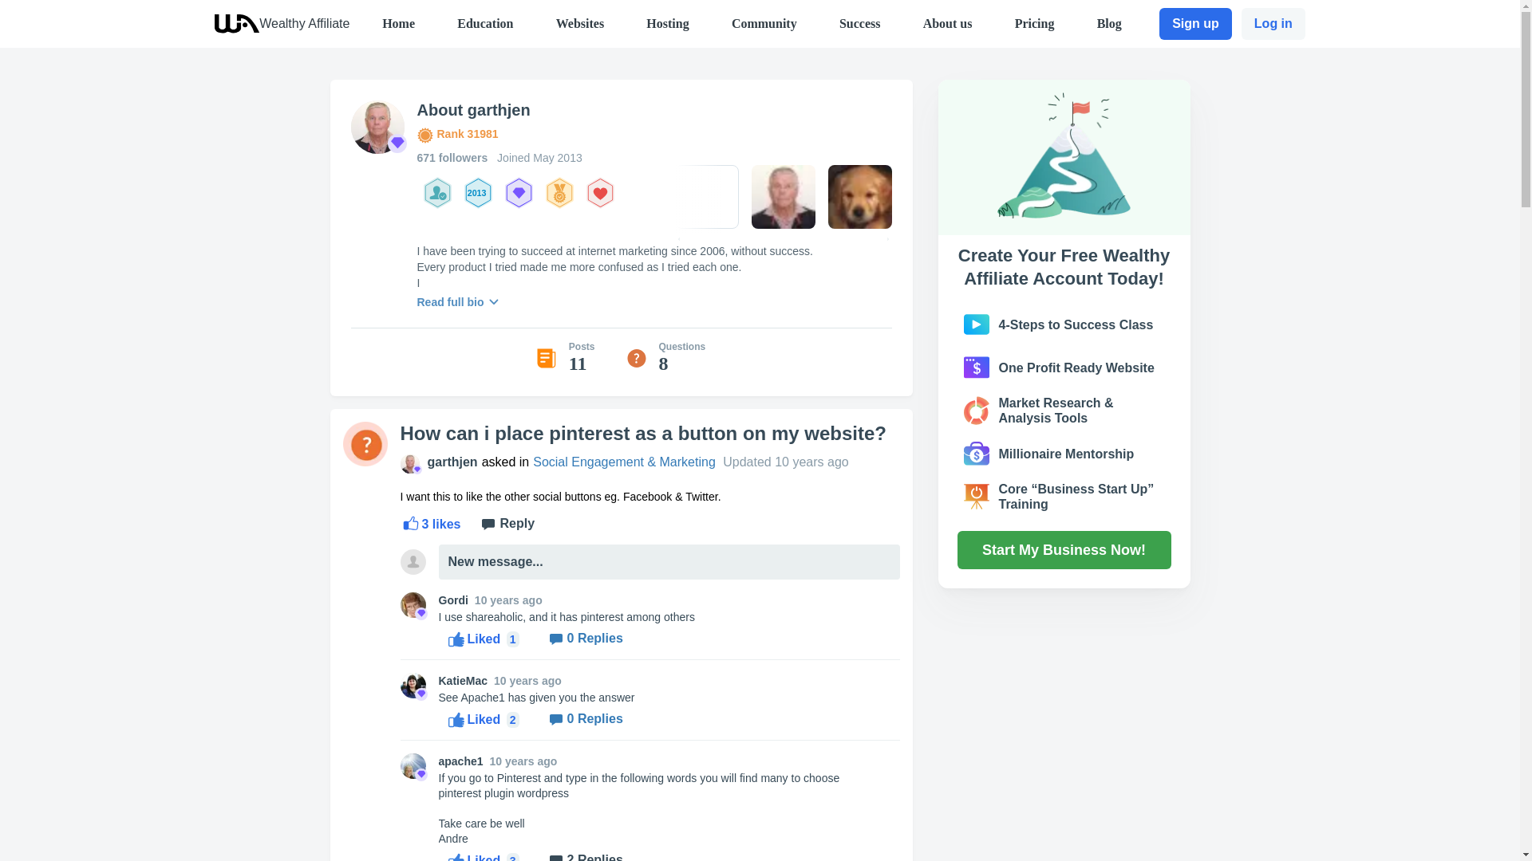  I want to click on Log in, so click(1273, 23).